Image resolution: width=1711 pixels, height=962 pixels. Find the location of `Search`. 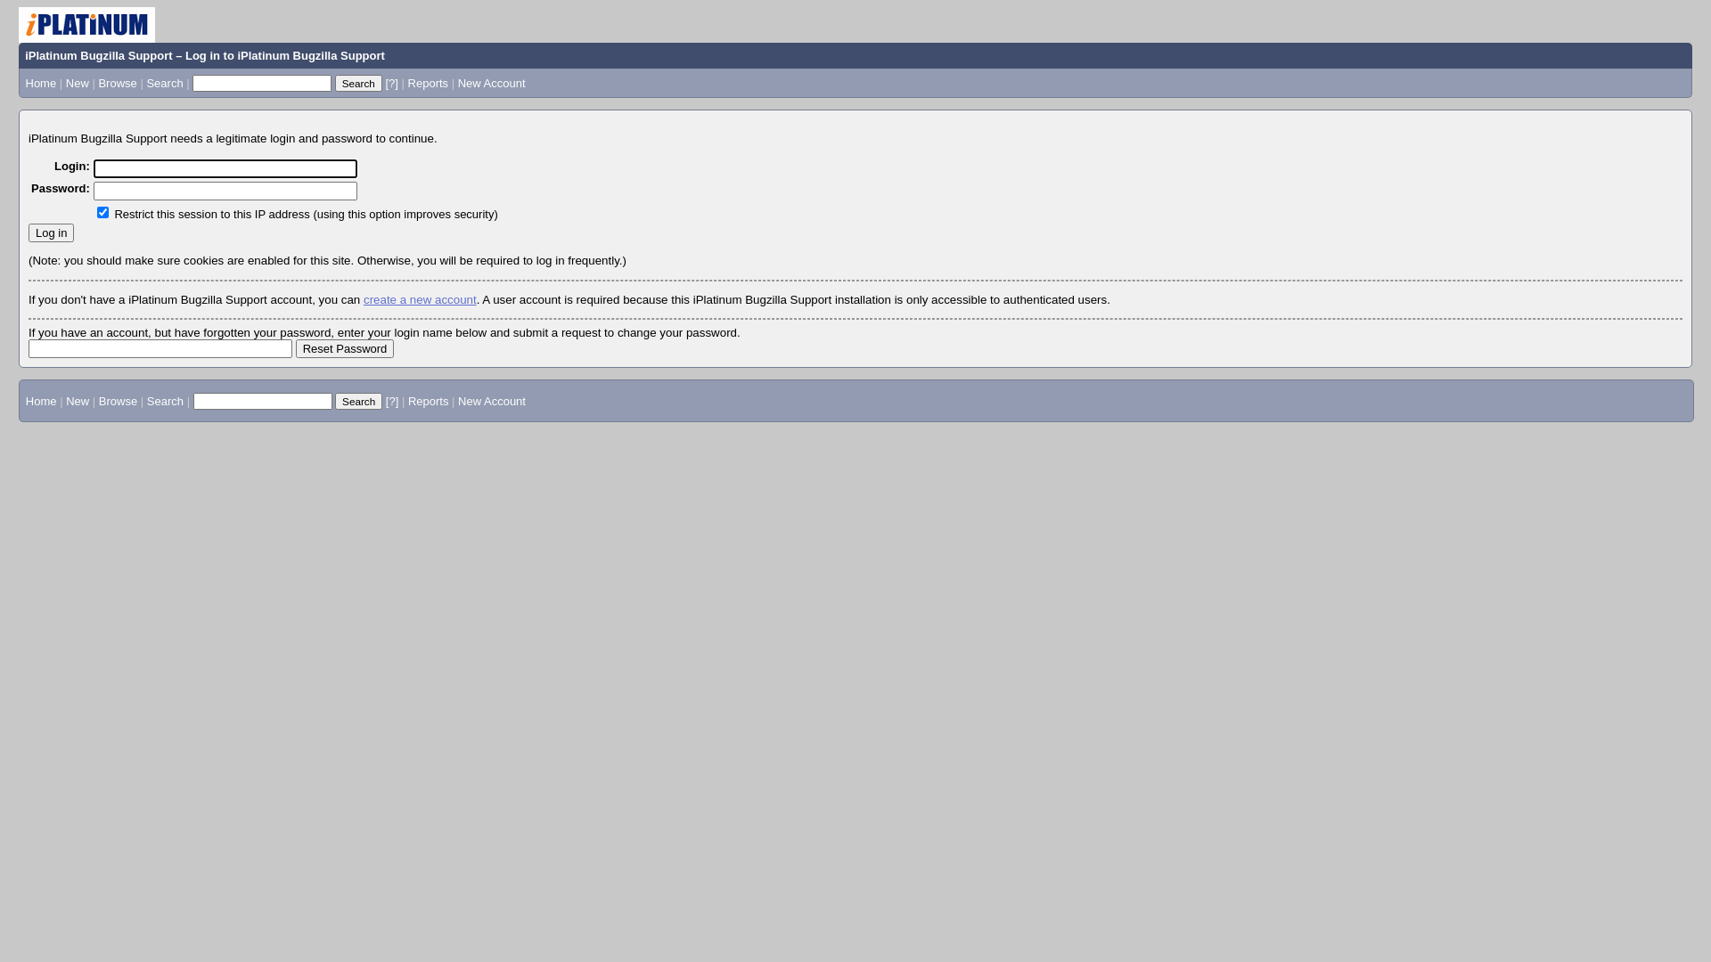

Search is located at coordinates (164, 84).